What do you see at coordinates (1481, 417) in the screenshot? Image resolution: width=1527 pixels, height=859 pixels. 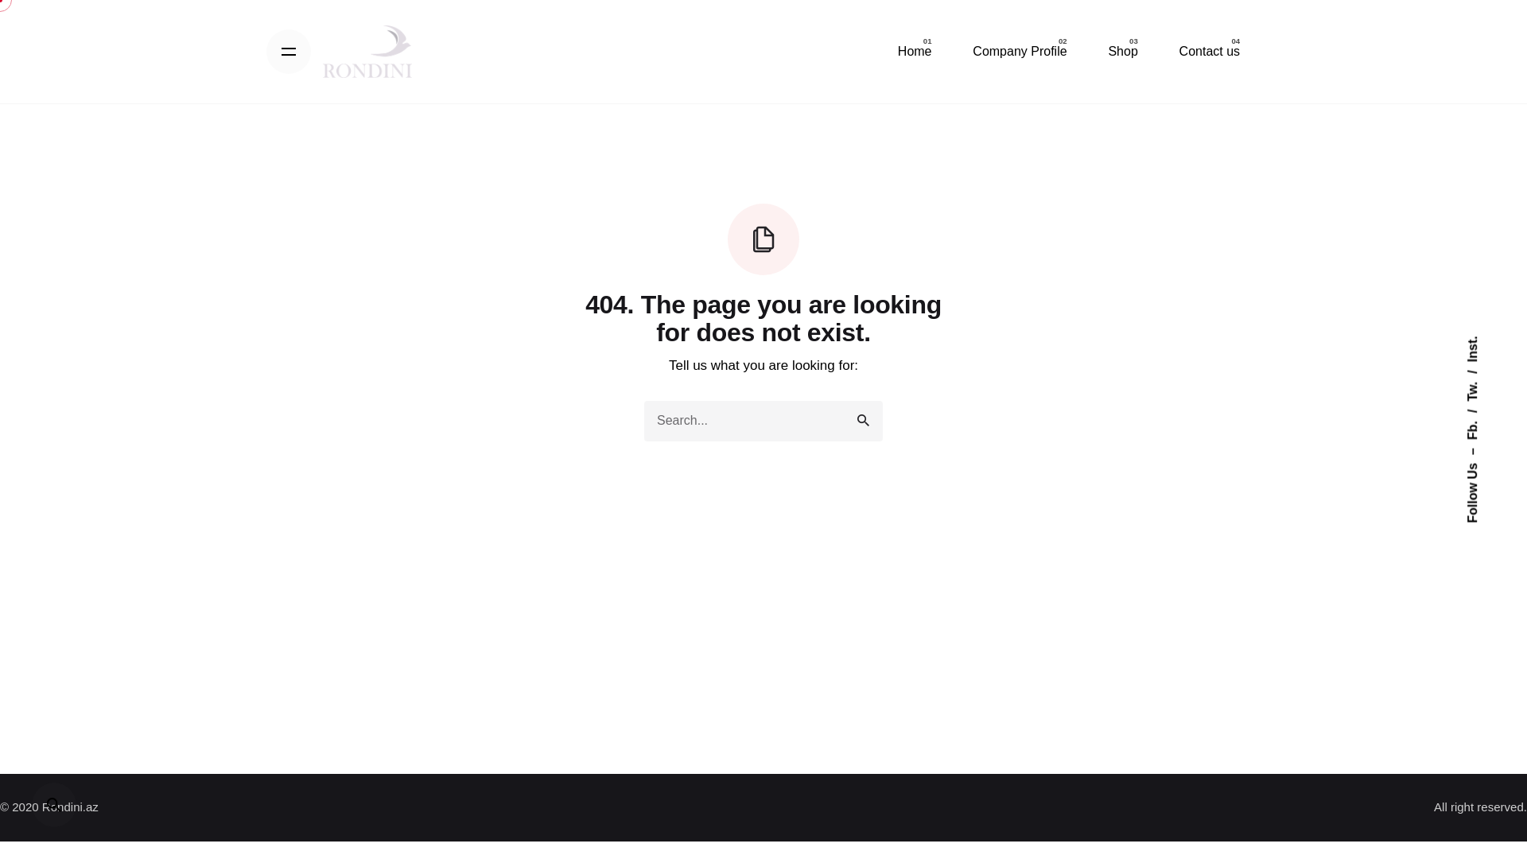 I see `Fb.` at bounding box center [1481, 417].